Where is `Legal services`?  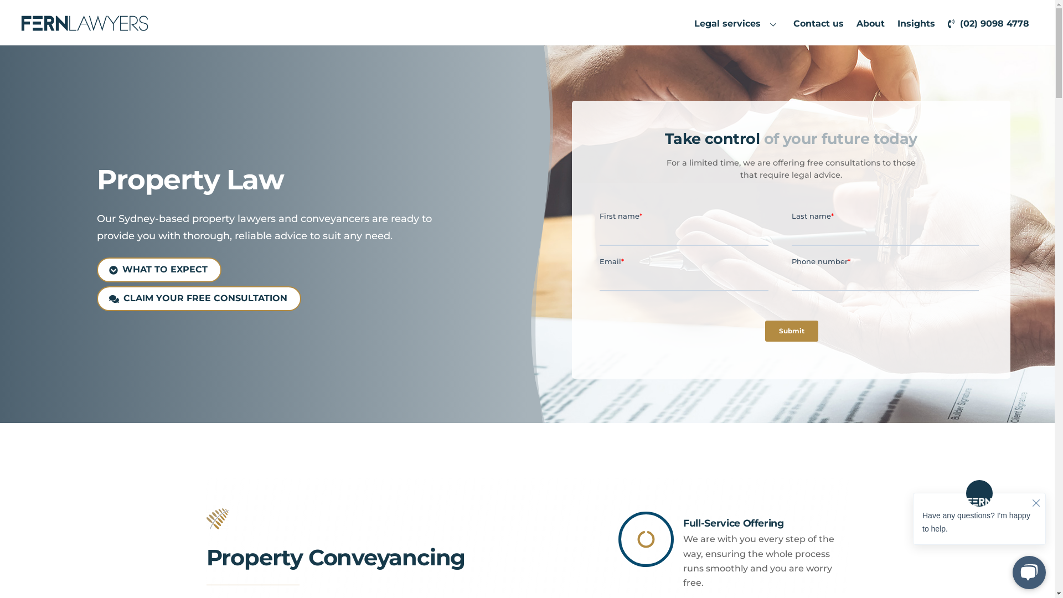
Legal services is located at coordinates (737, 24).